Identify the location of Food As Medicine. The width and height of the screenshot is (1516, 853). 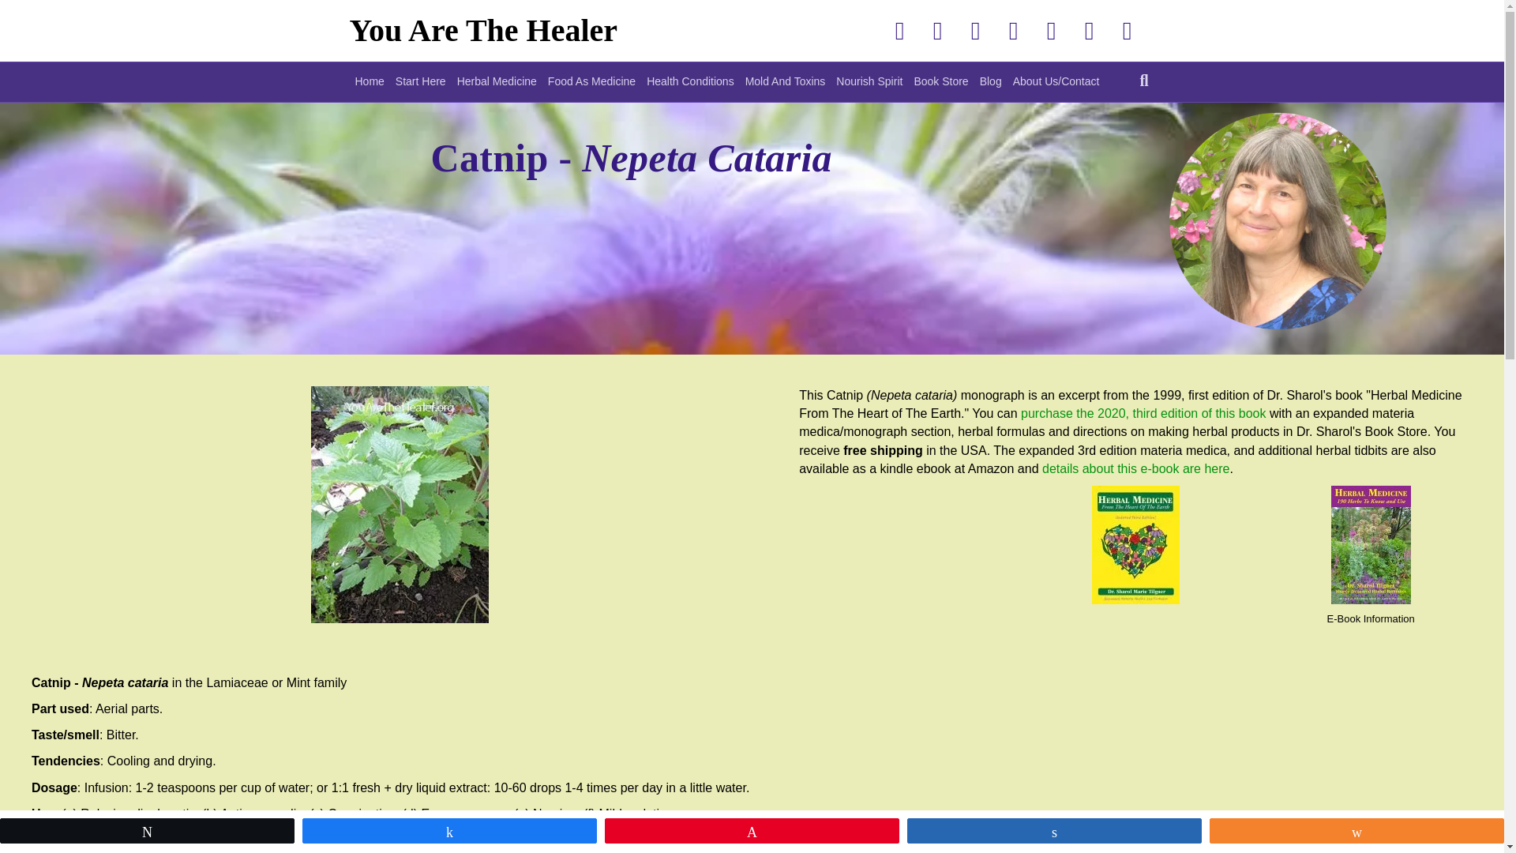
(592, 81).